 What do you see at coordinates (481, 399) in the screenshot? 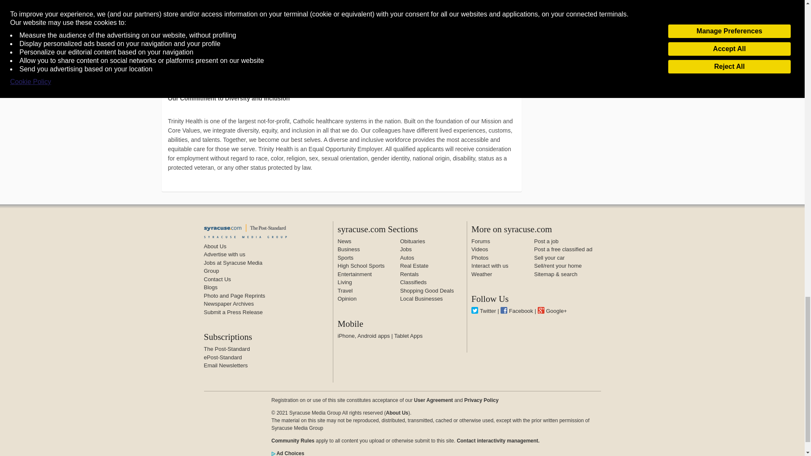
I see `Privacy Policy` at bounding box center [481, 399].